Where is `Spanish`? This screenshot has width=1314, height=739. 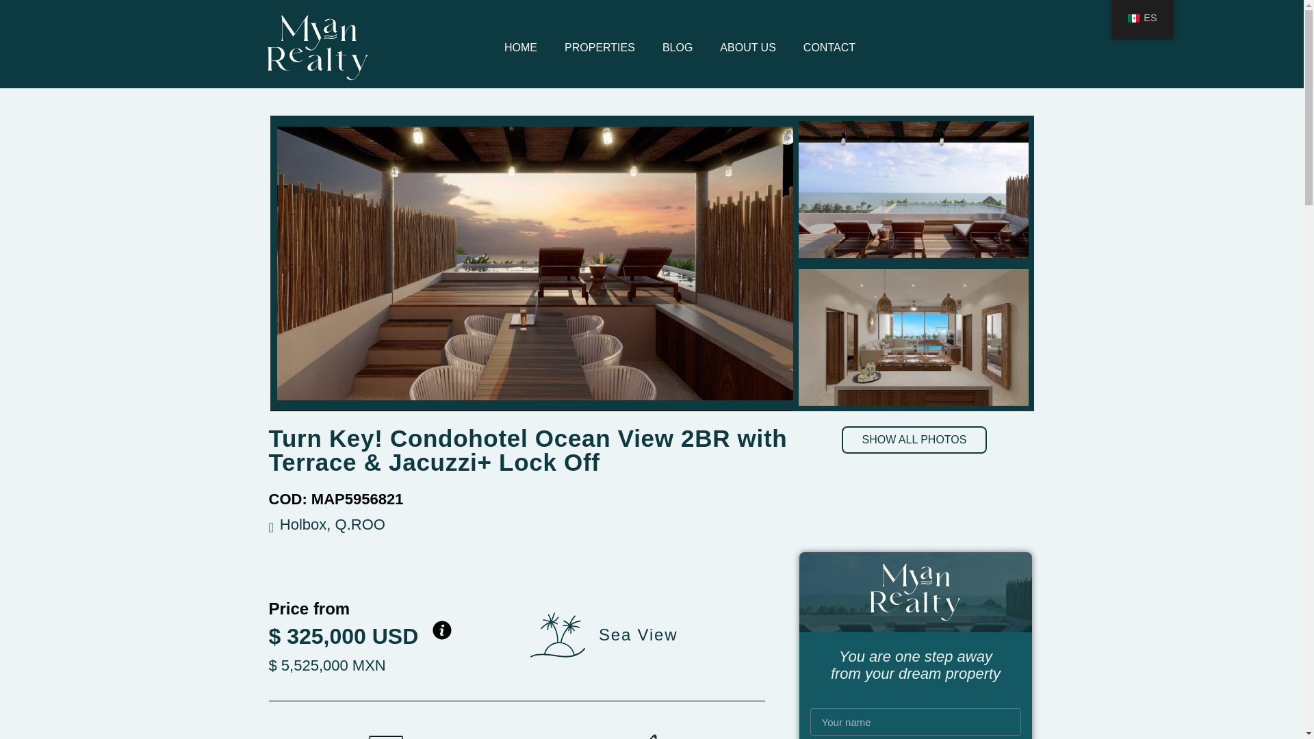
Spanish is located at coordinates (1133, 18).